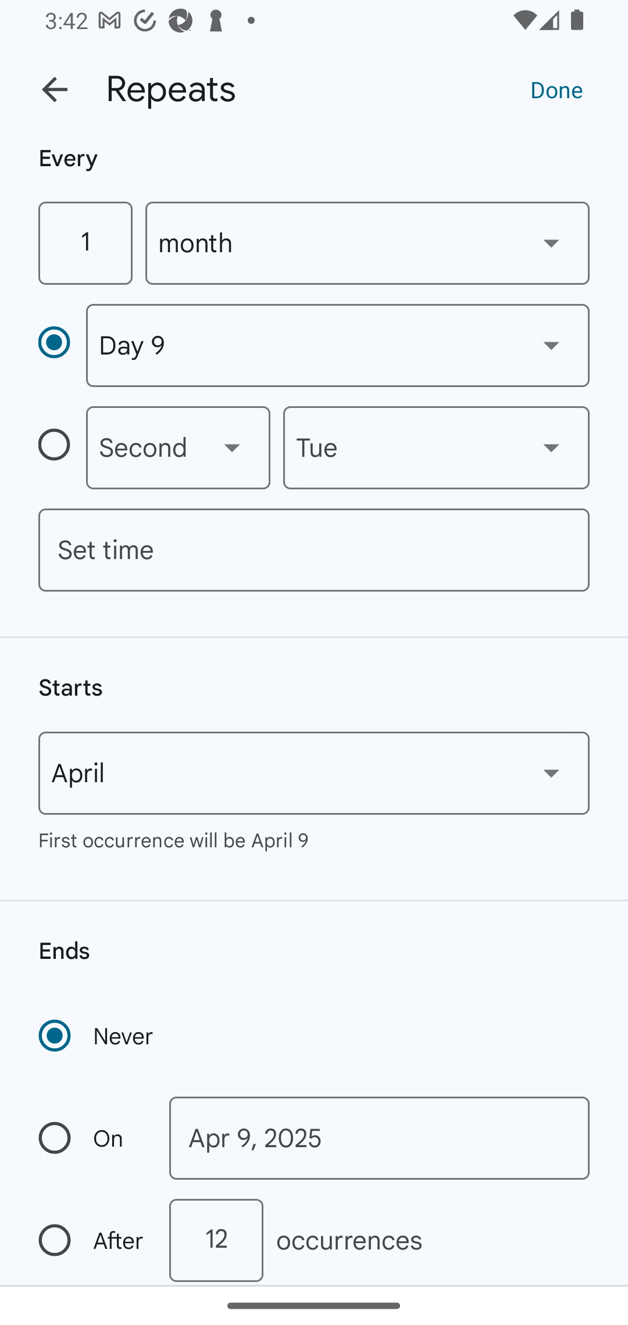  Describe the element at coordinates (556, 89) in the screenshot. I see `Done` at that location.